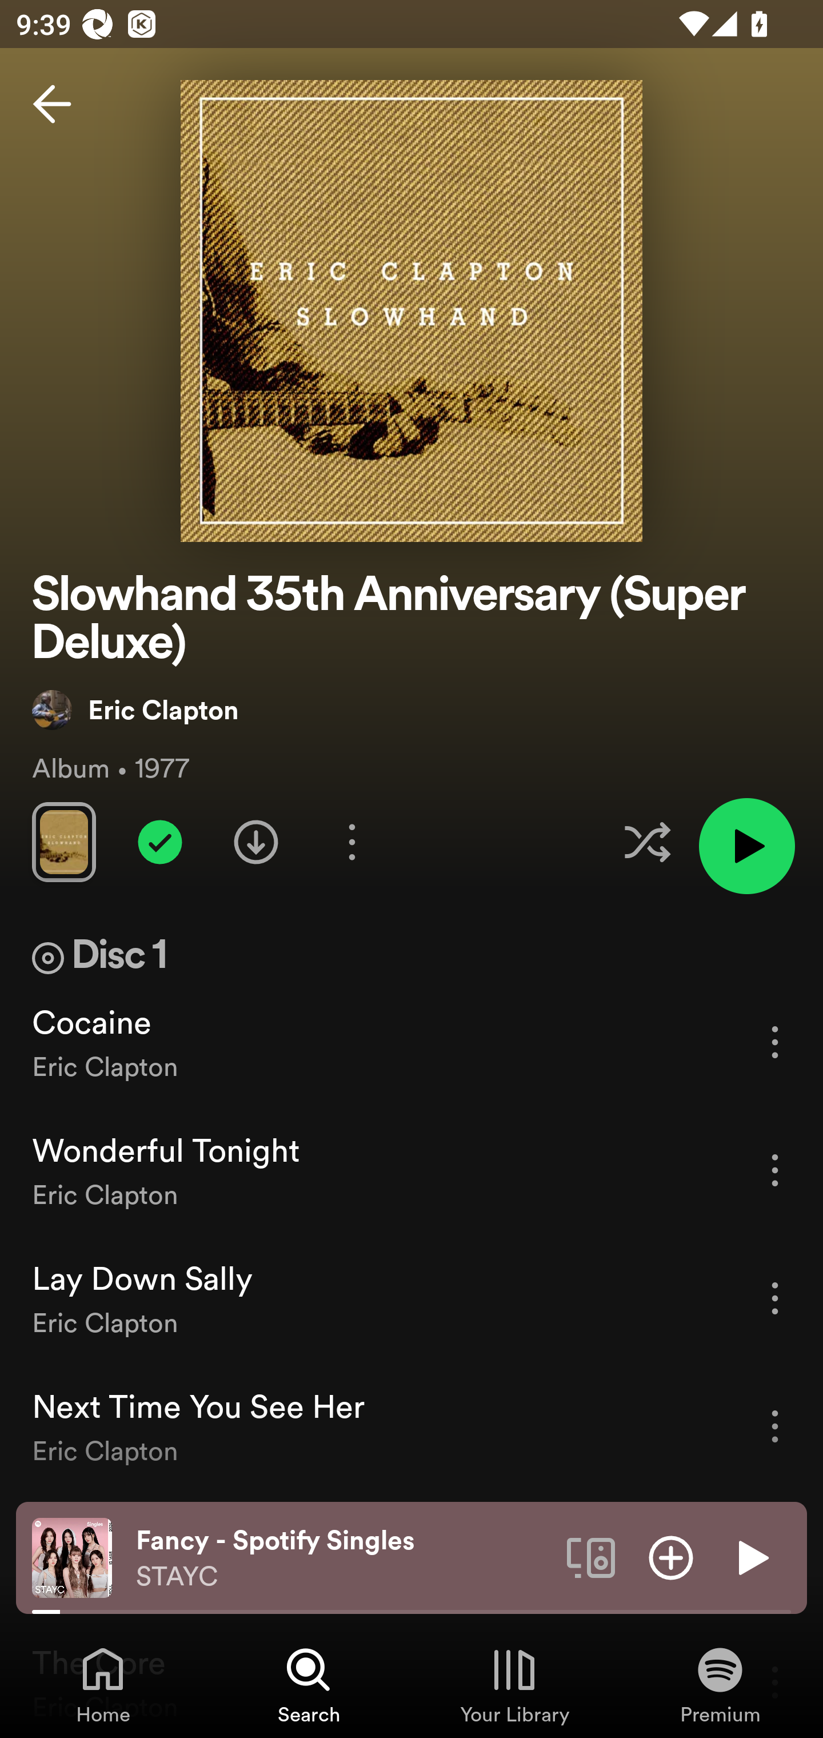  I want to click on Fancy - Spotify Singles STAYC, so click(343, 1558).